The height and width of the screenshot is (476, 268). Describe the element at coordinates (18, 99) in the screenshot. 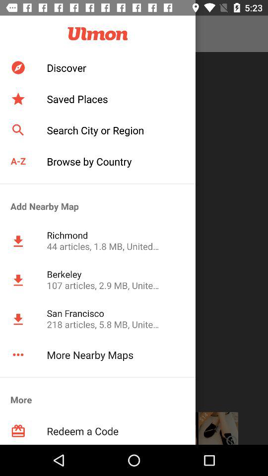

I see `click on icon next to saved places` at that location.